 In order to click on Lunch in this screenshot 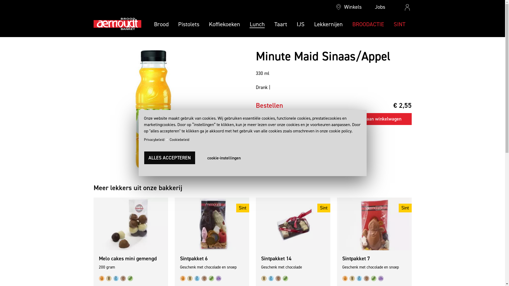, I will do `click(257, 24)`.